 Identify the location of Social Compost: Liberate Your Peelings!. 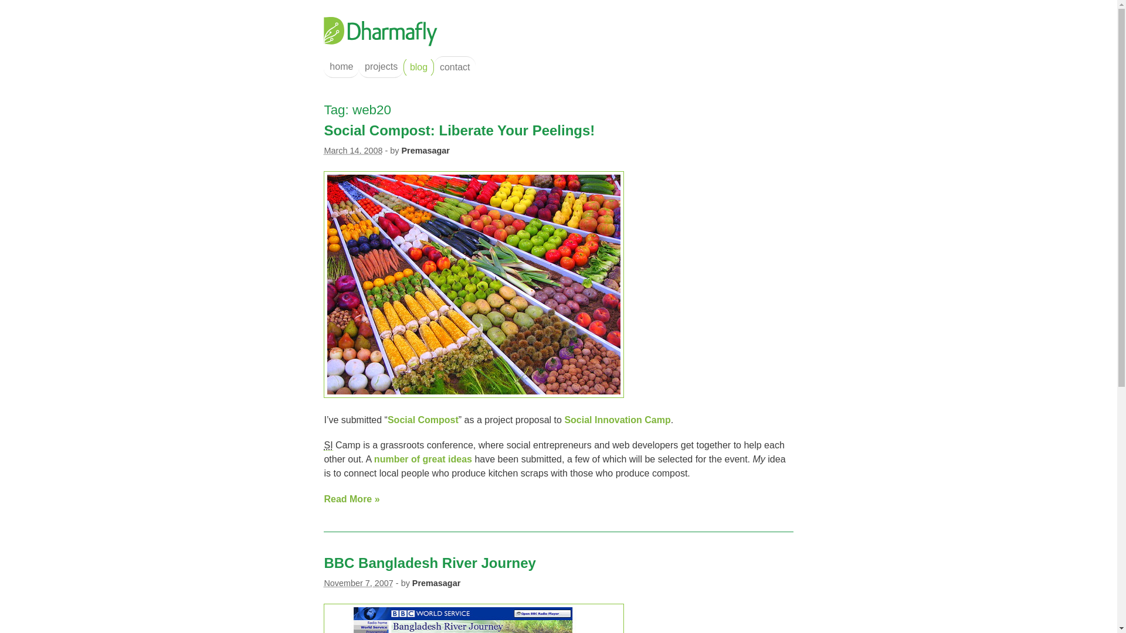
(422, 420).